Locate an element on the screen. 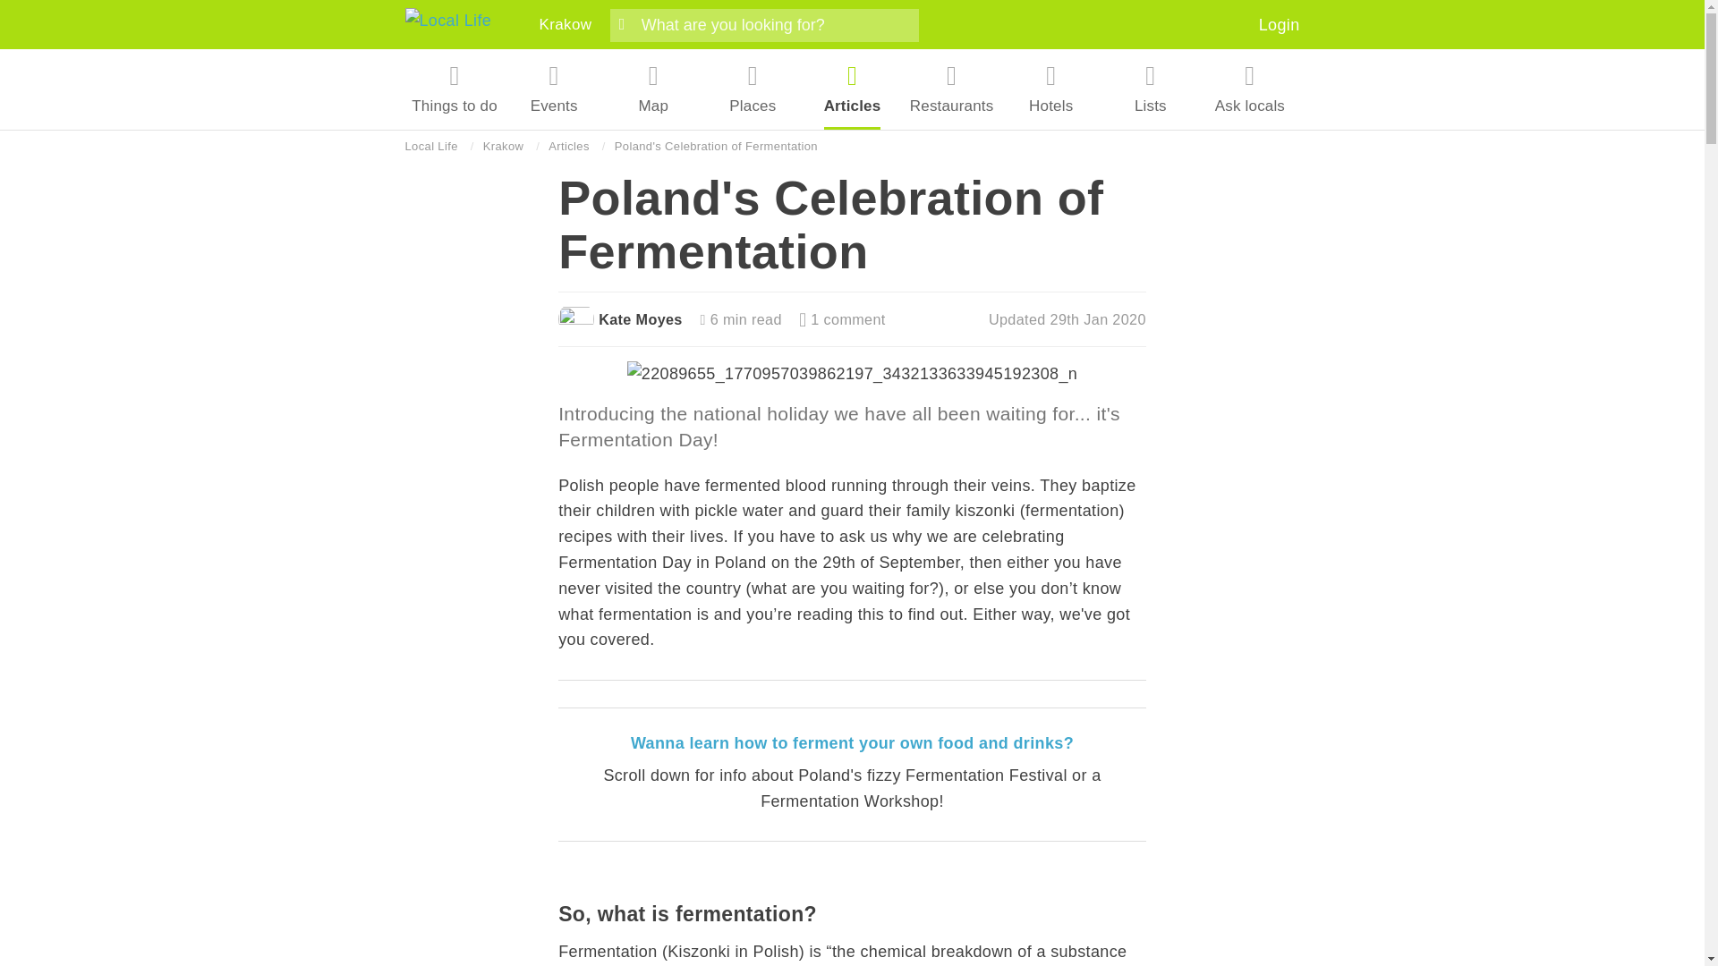  Wanna learn how to ferment your own food and drinks? is located at coordinates (852, 742).